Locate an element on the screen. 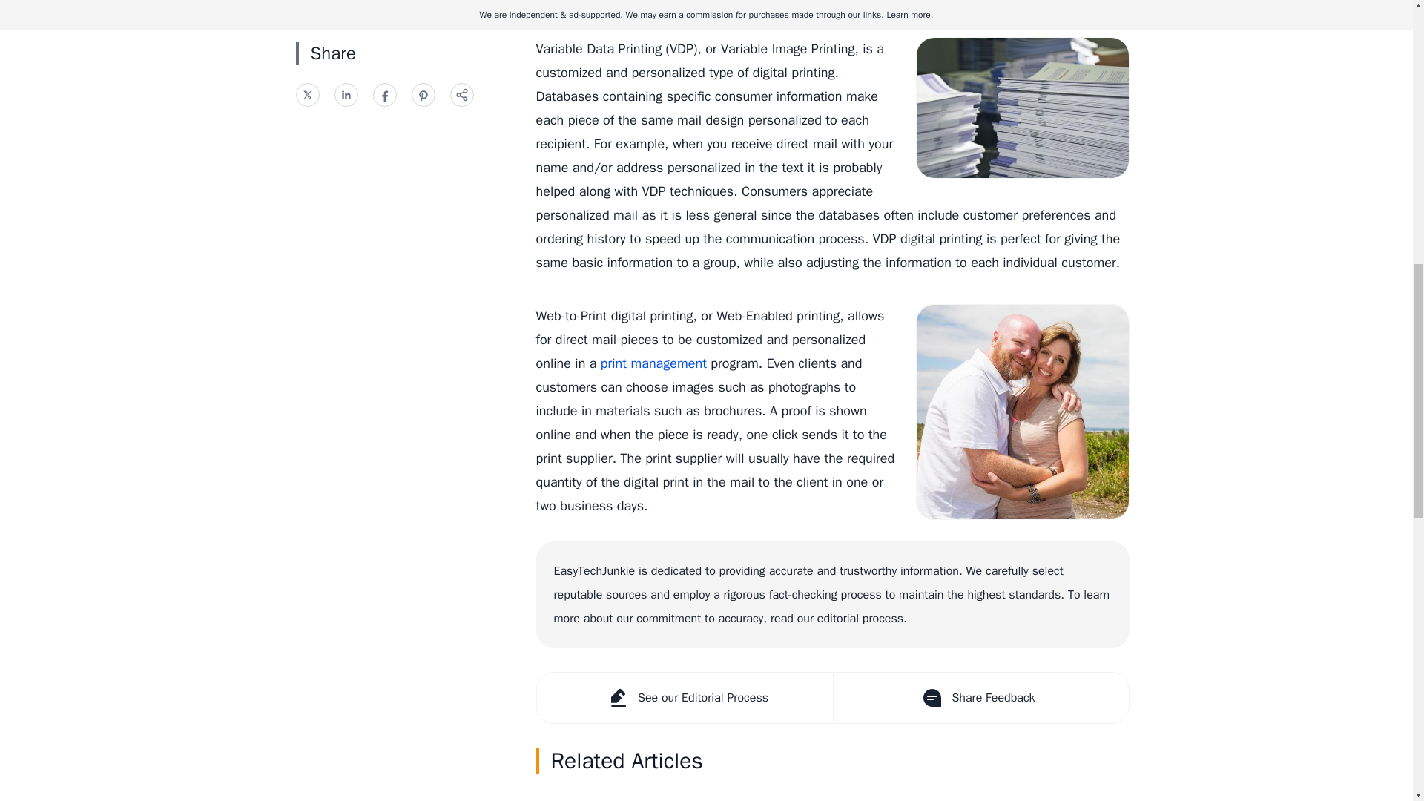  What Is Duplex Printing? is located at coordinates (832, 794).